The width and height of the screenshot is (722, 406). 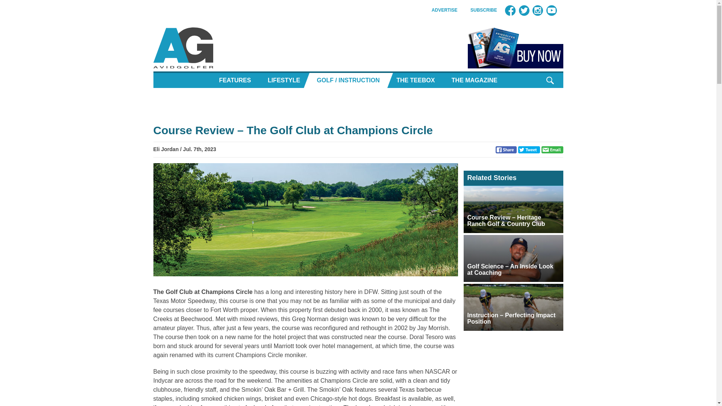 I want to click on FEATURES, so click(x=235, y=80).